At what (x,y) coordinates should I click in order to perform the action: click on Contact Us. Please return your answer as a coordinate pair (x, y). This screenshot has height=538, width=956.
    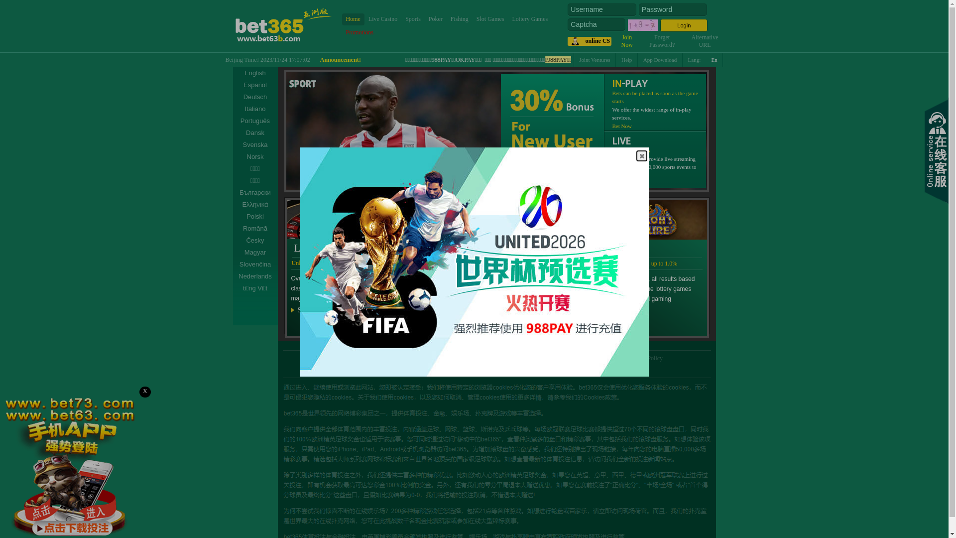
    Looking at the image, I should click on (604, 358).